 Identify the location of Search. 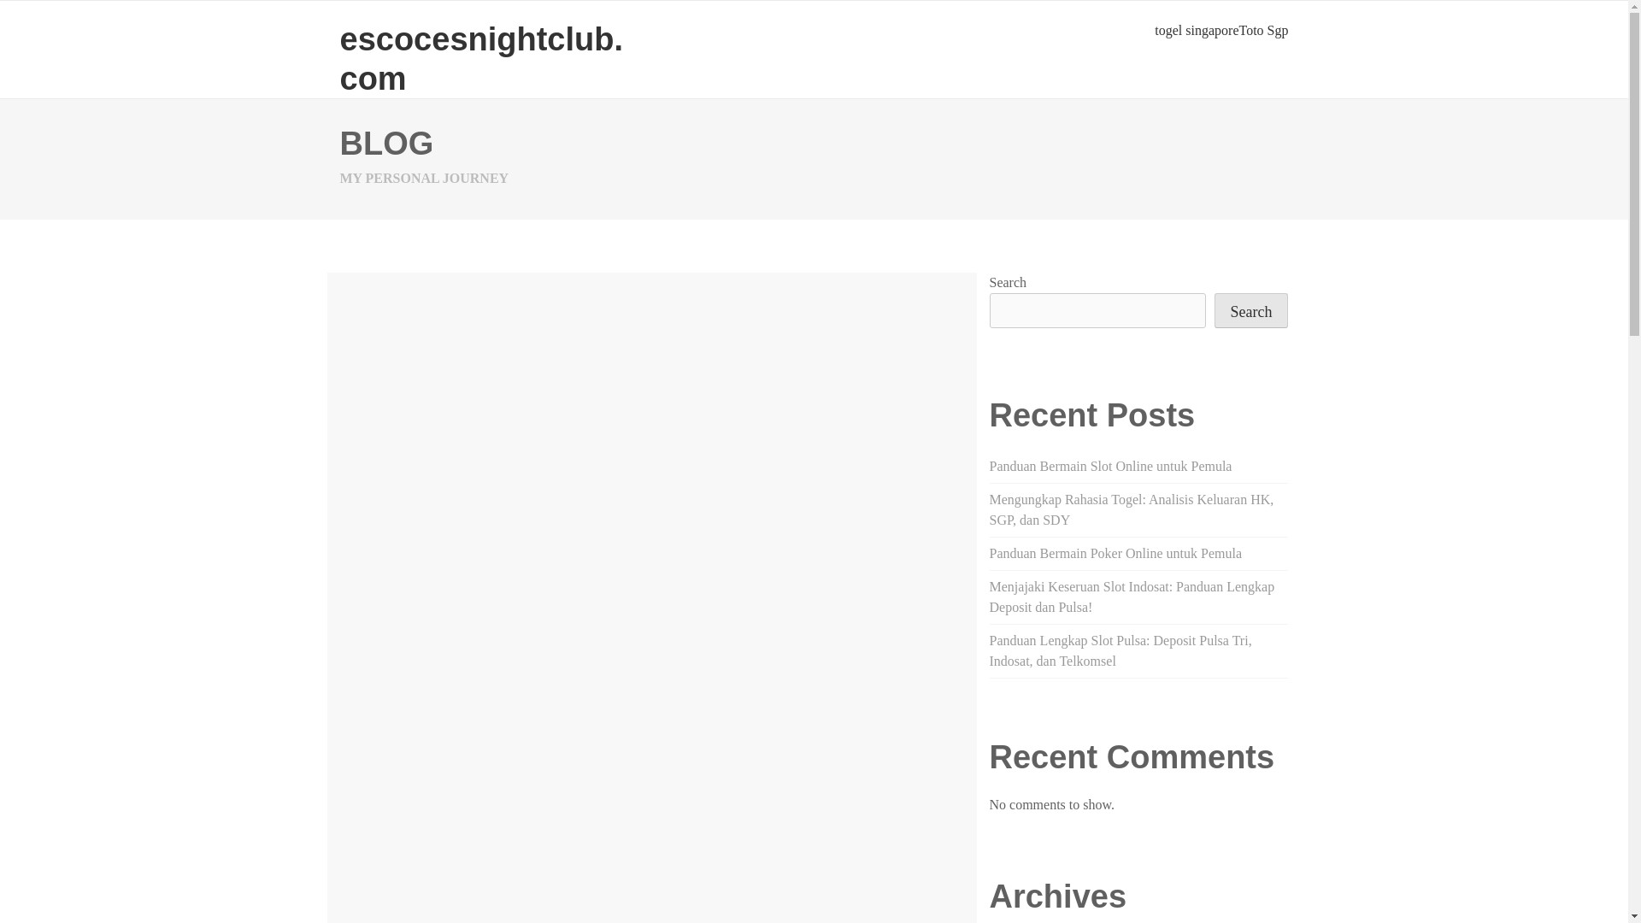
(1251, 311).